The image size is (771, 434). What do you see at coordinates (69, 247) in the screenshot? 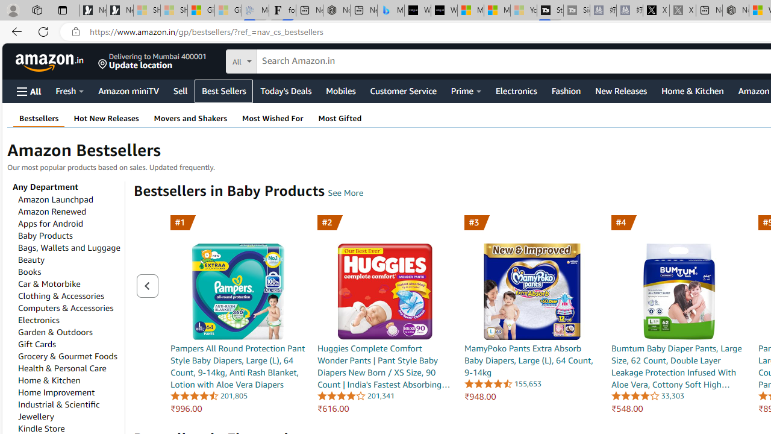
I see `Bags, Wallets and Luggage` at bounding box center [69, 247].